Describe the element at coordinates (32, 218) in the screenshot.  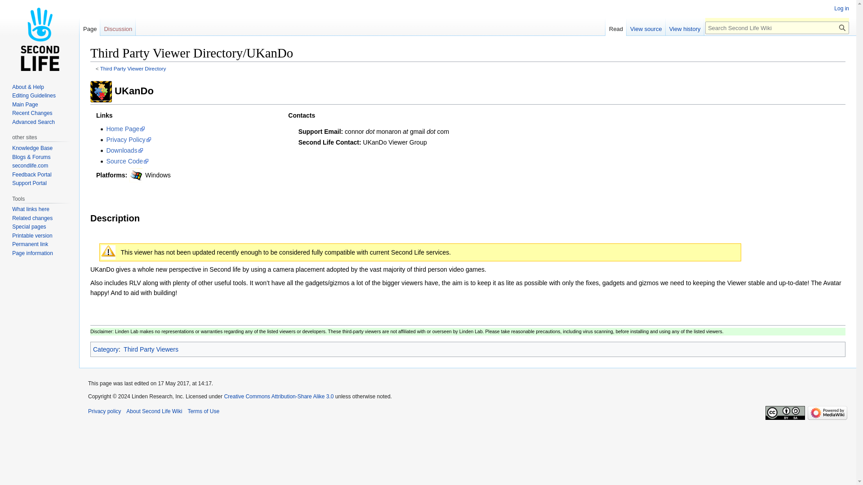
I see `Related changes` at that location.